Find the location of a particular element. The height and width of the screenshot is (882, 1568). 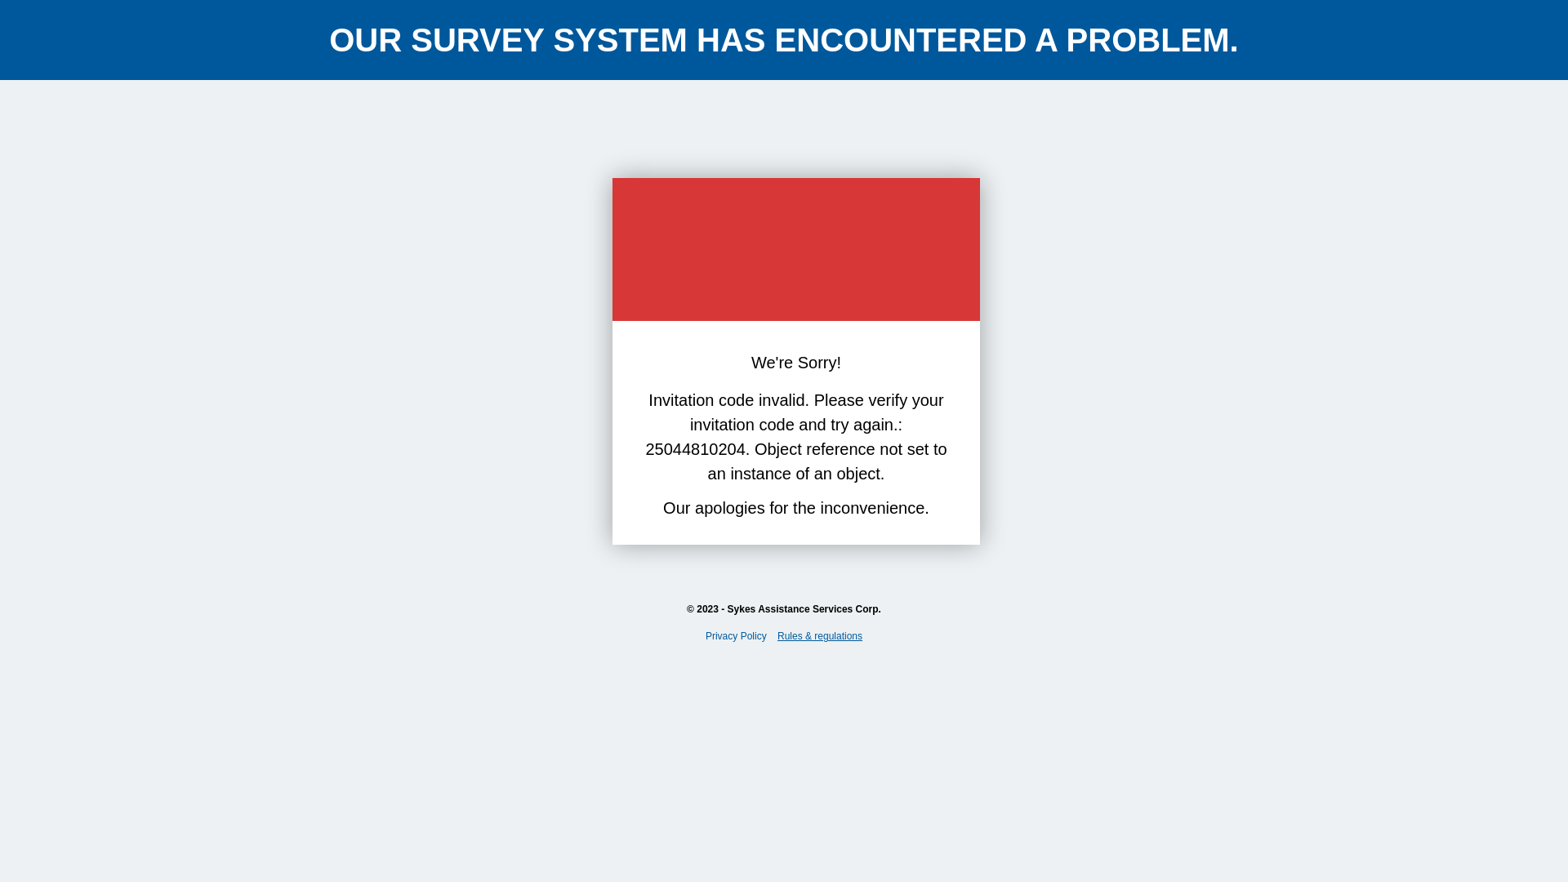

Privacy Policy is located at coordinates (737, 636).